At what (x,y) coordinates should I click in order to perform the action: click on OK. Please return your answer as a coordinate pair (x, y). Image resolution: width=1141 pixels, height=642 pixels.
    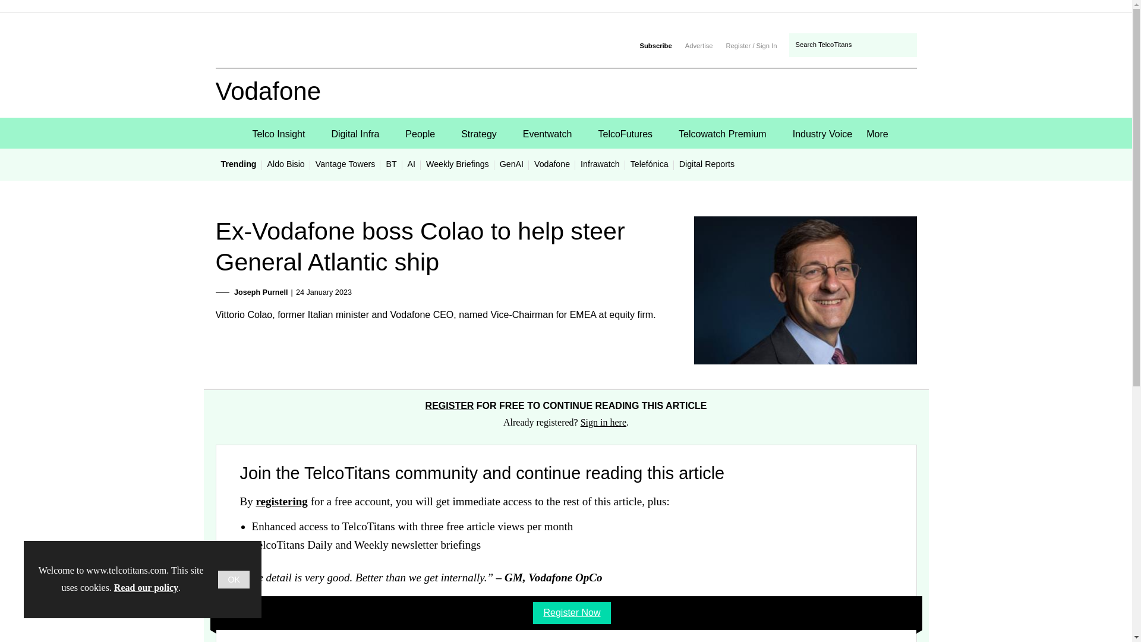
    Looking at the image, I should click on (234, 580).